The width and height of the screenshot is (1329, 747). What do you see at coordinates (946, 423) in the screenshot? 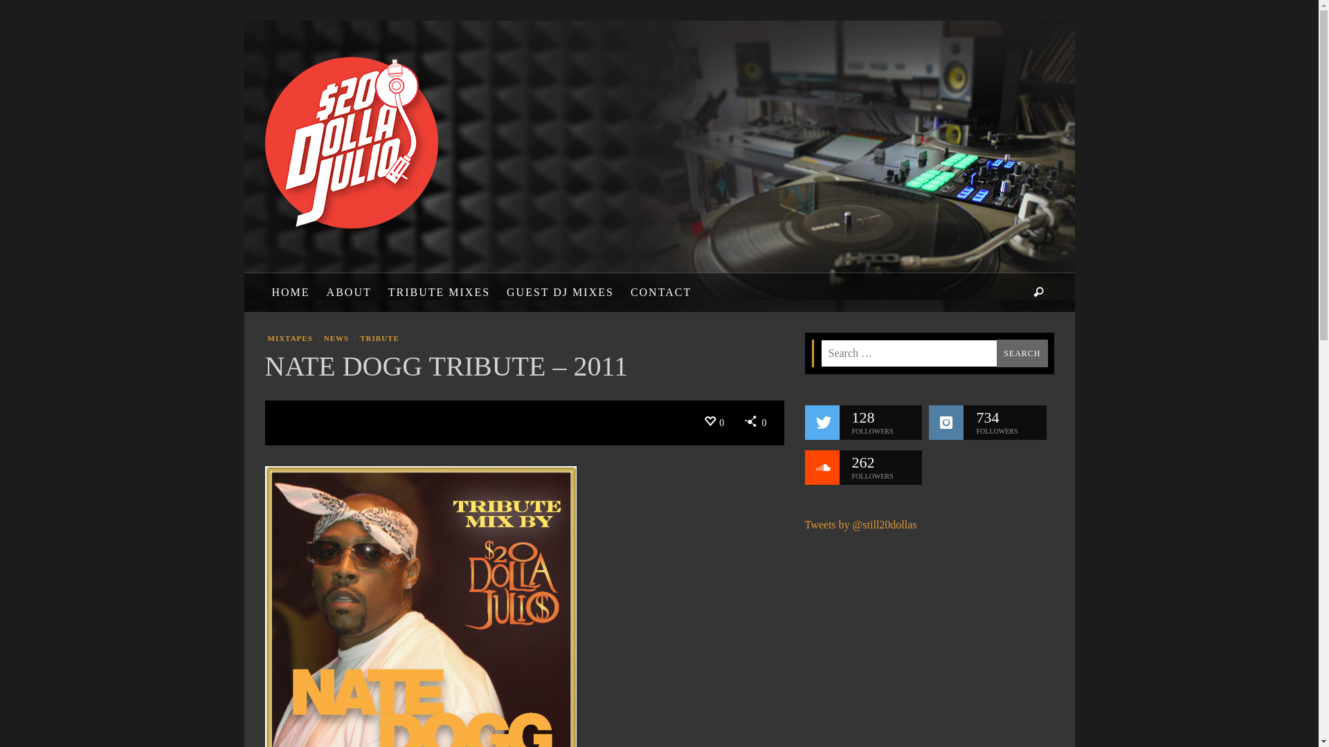
I see `Follow our instagram` at bounding box center [946, 423].